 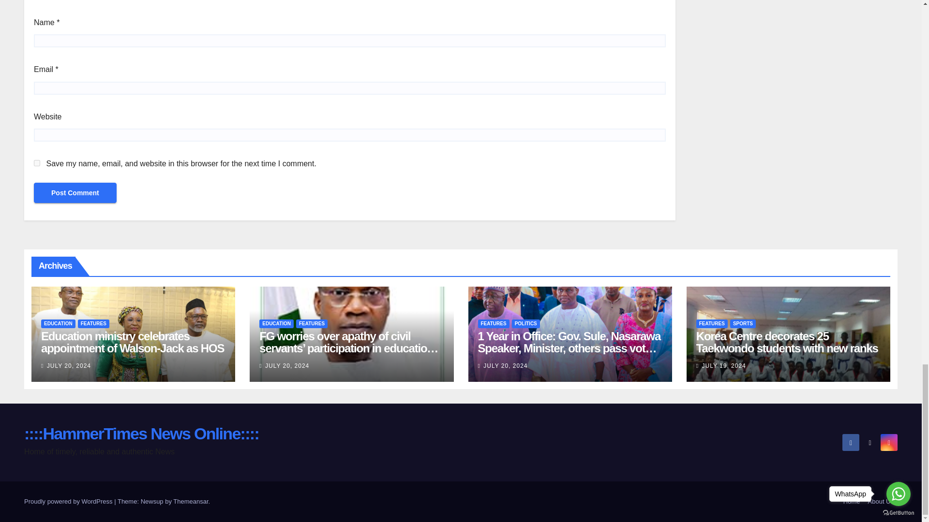 What do you see at coordinates (75, 193) in the screenshot?
I see `Post Comment` at bounding box center [75, 193].